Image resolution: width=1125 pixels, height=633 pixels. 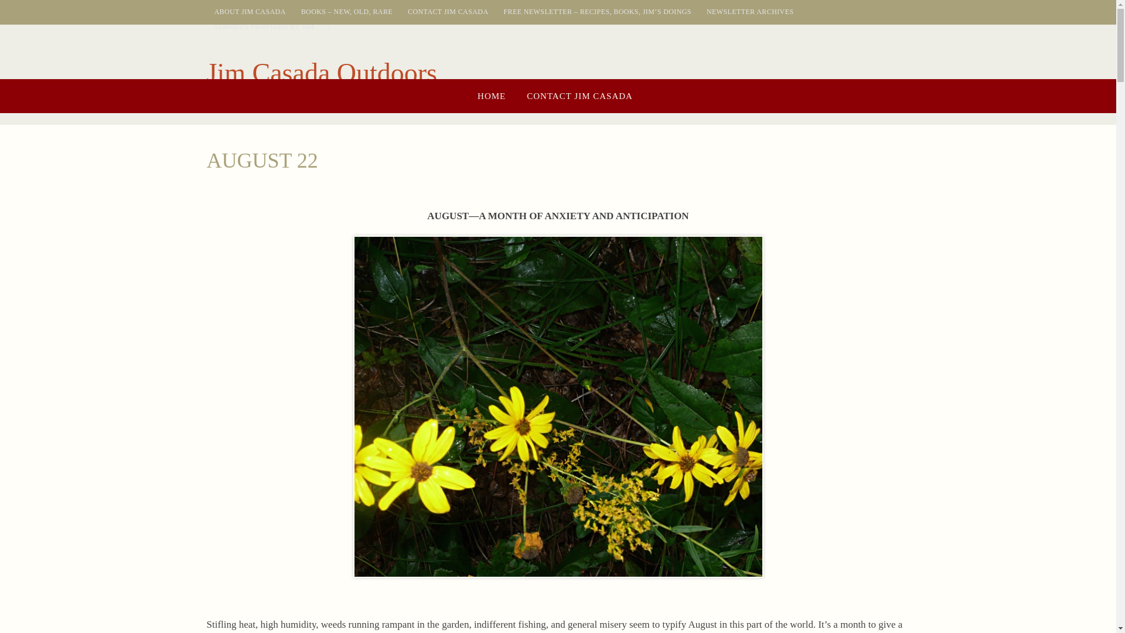 I want to click on NEWSLETTER ARCHIVES, so click(x=750, y=12).